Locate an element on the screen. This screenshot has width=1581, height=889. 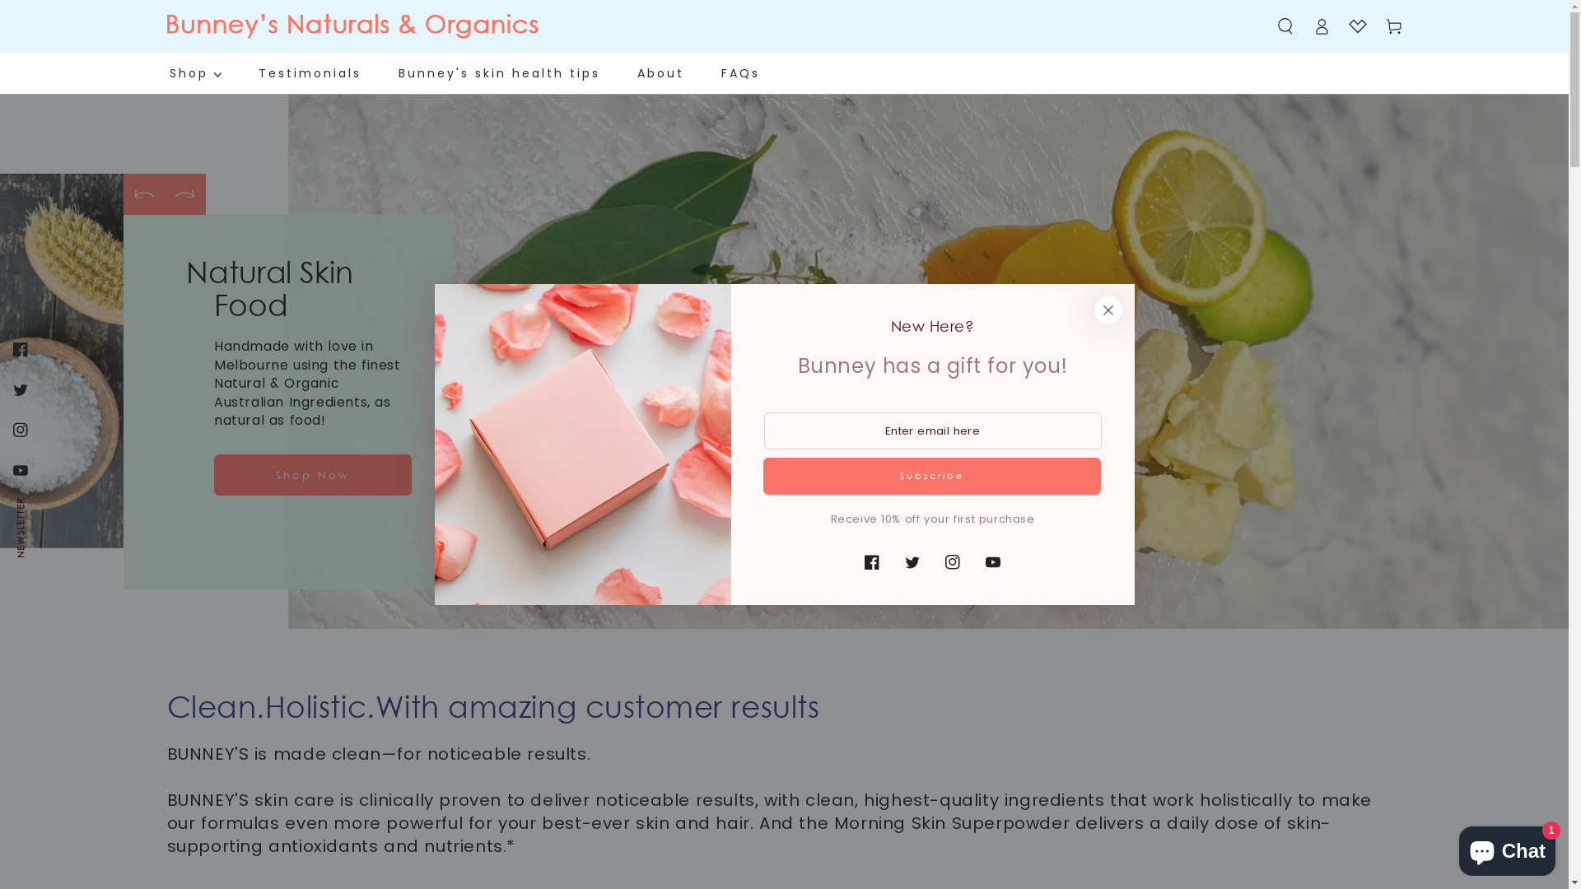
Twitter is located at coordinates (21, 390).